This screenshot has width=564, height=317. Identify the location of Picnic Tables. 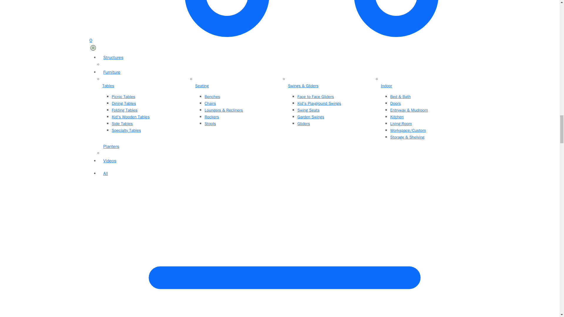
(150, 97).